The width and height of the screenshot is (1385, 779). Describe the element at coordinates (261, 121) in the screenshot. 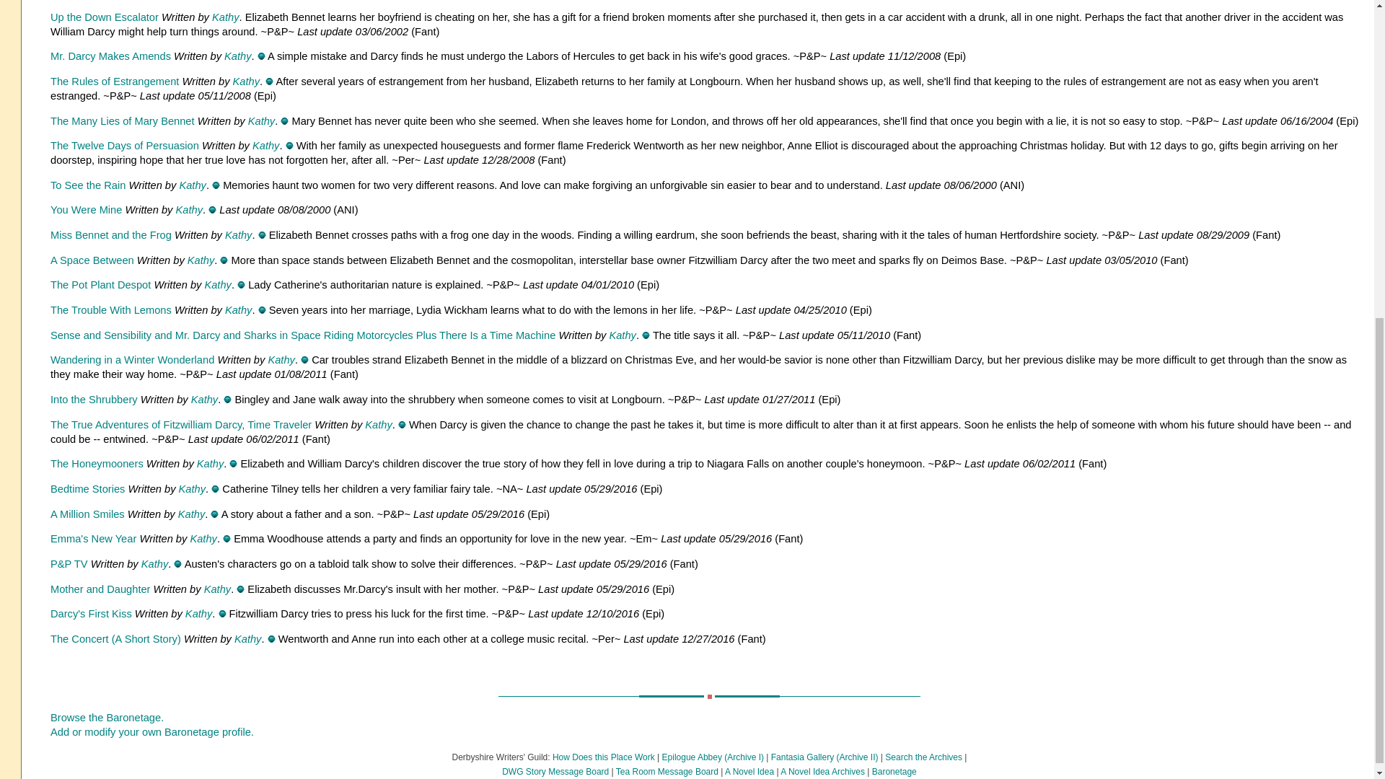

I see `Kathy` at that location.